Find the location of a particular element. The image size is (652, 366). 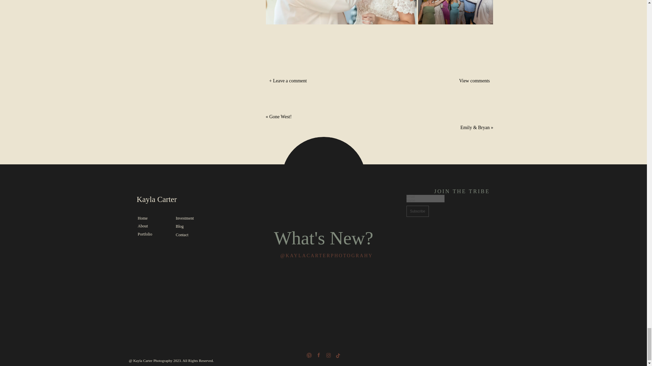

Email is located at coordinates (425, 197).